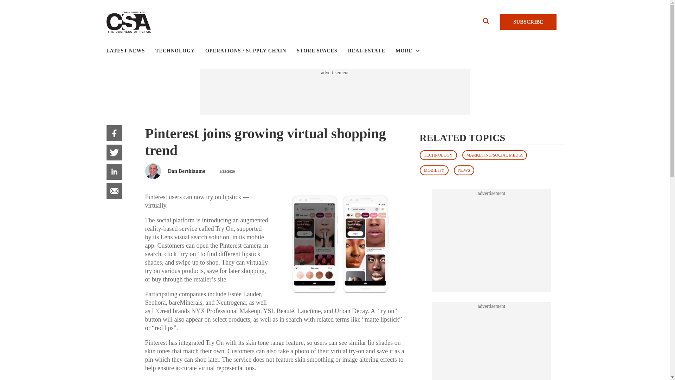 The width and height of the screenshot is (675, 380). I want to click on email, so click(114, 191).